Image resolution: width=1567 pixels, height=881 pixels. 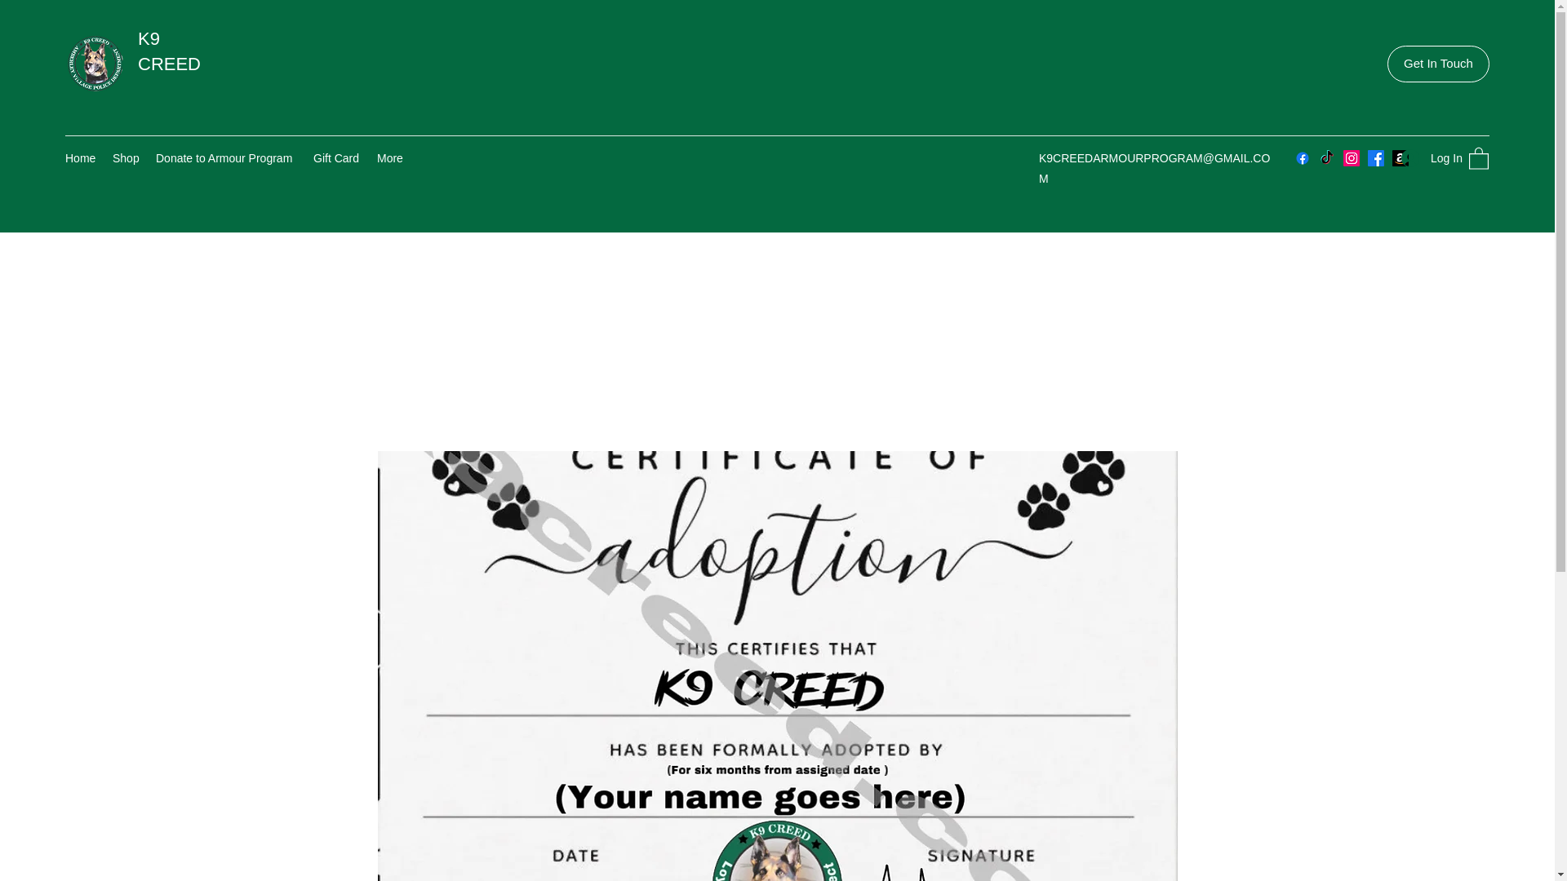 What do you see at coordinates (80, 158) in the screenshot?
I see `Home` at bounding box center [80, 158].